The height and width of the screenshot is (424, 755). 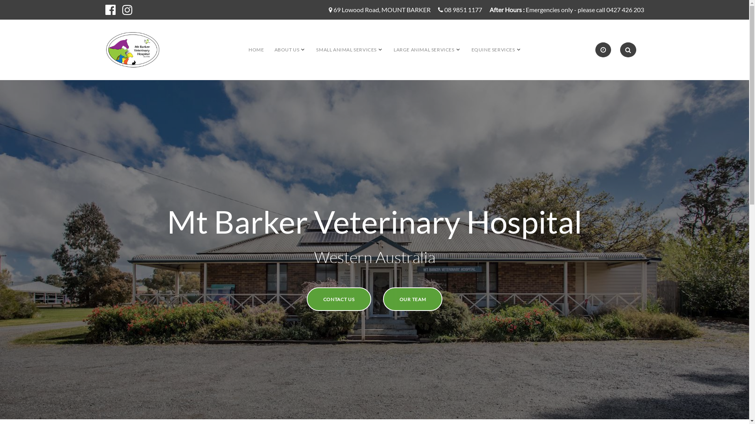 I want to click on HOME, so click(x=256, y=49).